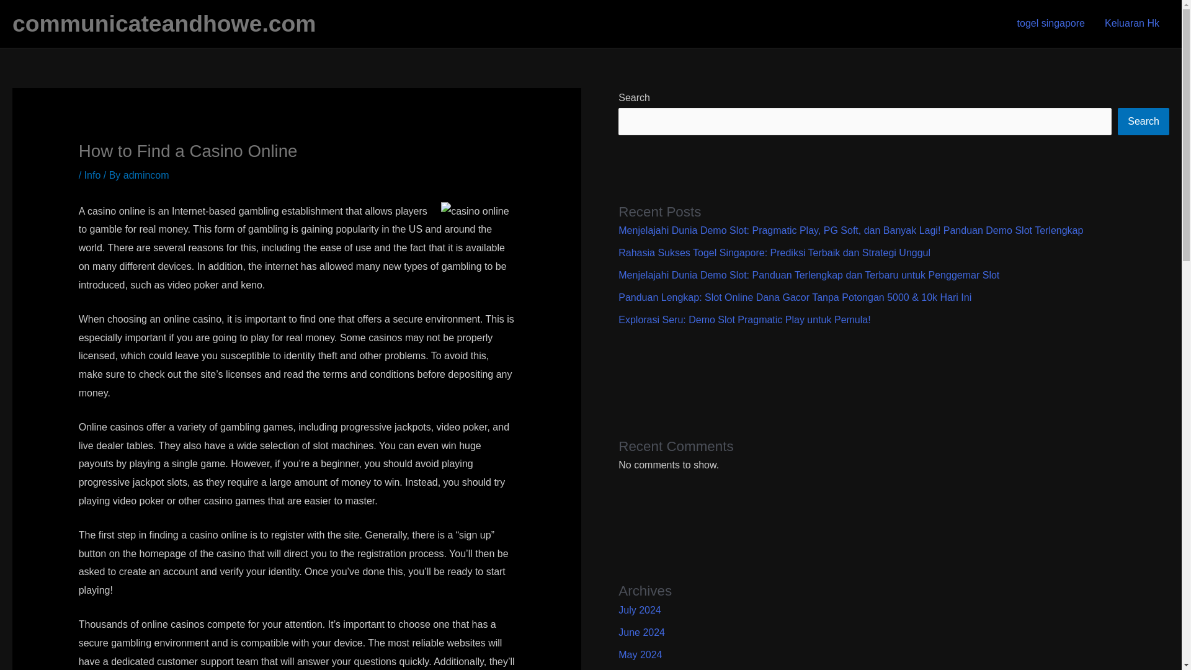 This screenshot has width=1191, height=670. I want to click on View all posts by admincom, so click(146, 175).